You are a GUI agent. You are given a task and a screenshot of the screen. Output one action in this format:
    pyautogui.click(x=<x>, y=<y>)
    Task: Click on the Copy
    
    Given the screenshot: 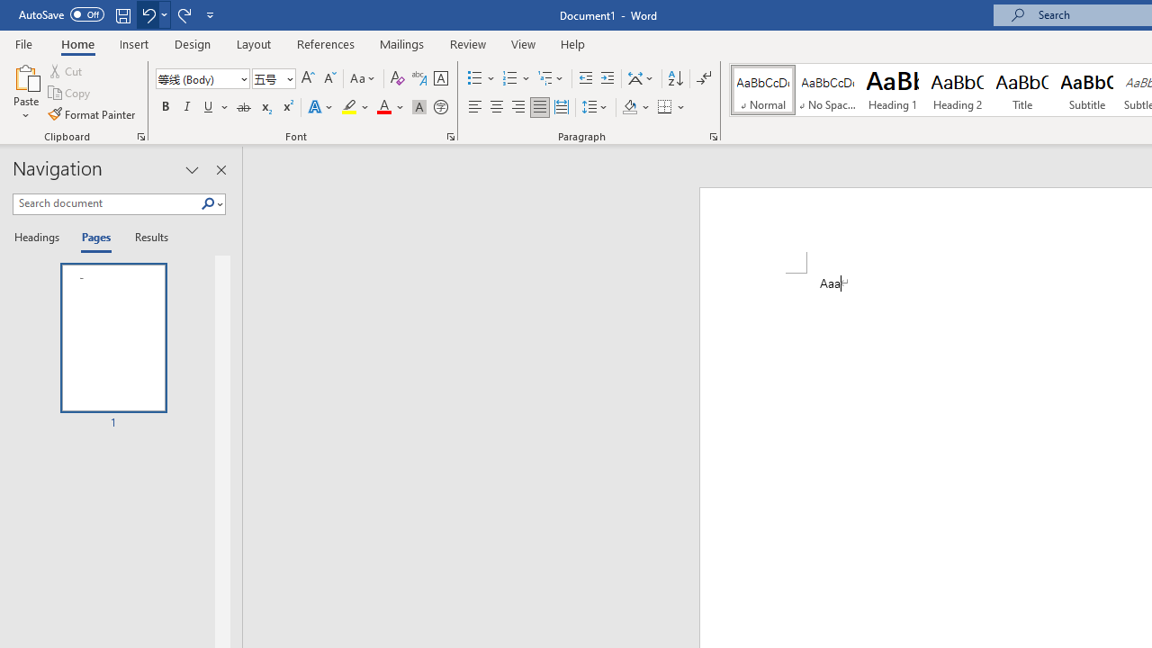 What is the action you would take?
    pyautogui.click(x=70, y=94)
    